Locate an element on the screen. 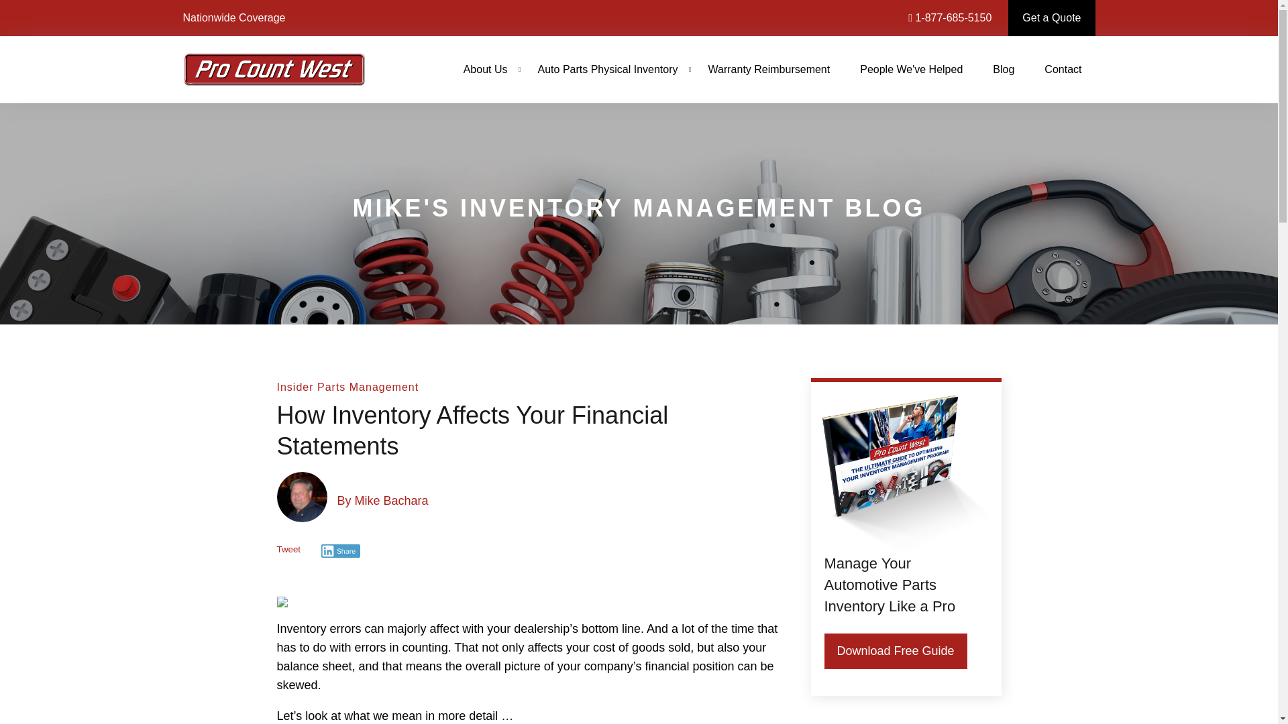 The height and width of the screenshot is (724, 1288). Pro Count West is located at coordinates (274, 69).